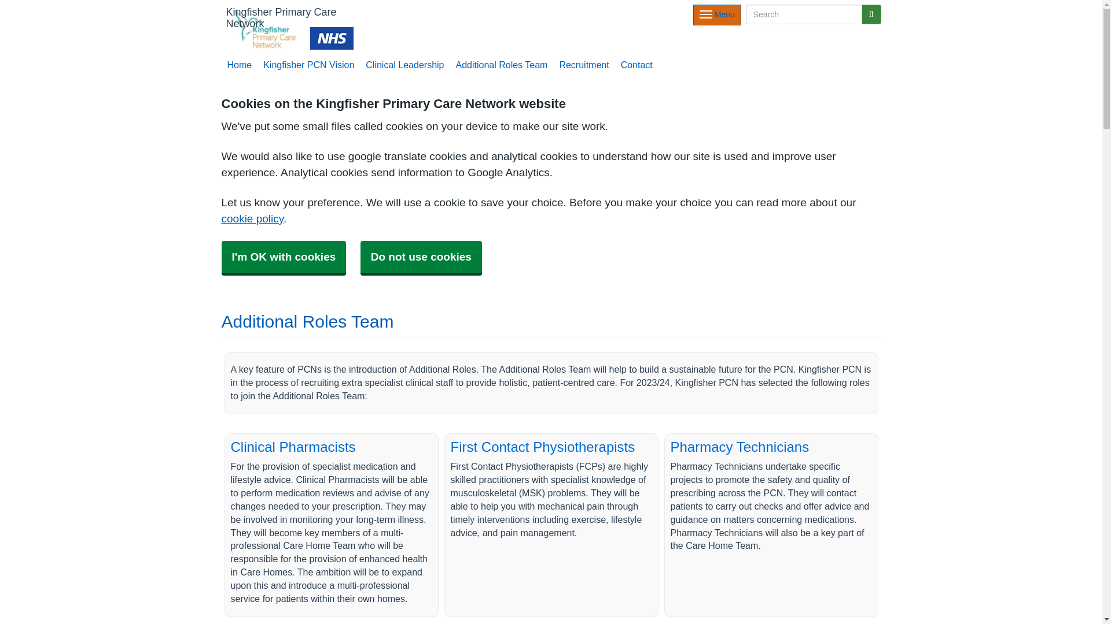  I want to click on Kingfisher Primary Care Network, so click(287, 27).